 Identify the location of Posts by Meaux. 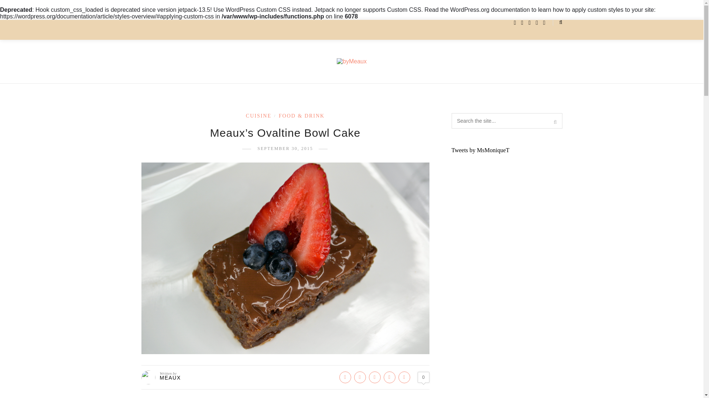
(170, 377).